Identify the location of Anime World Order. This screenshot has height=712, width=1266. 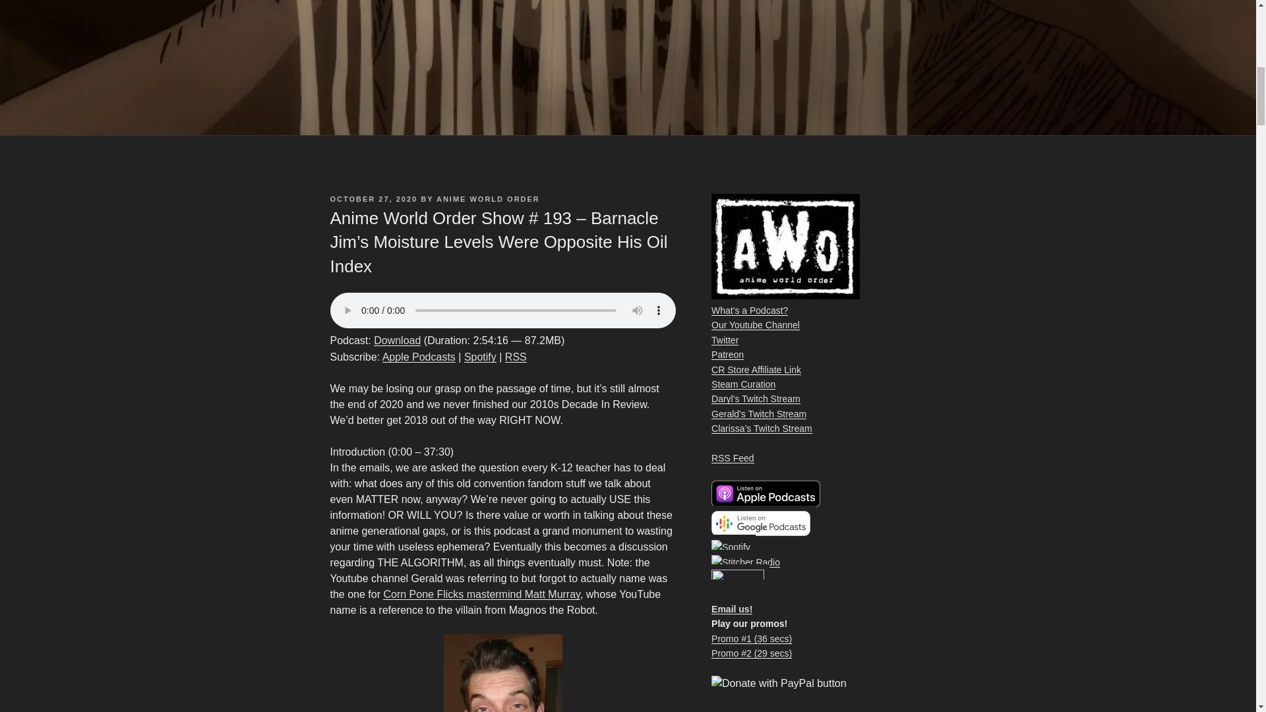
(738, 579).